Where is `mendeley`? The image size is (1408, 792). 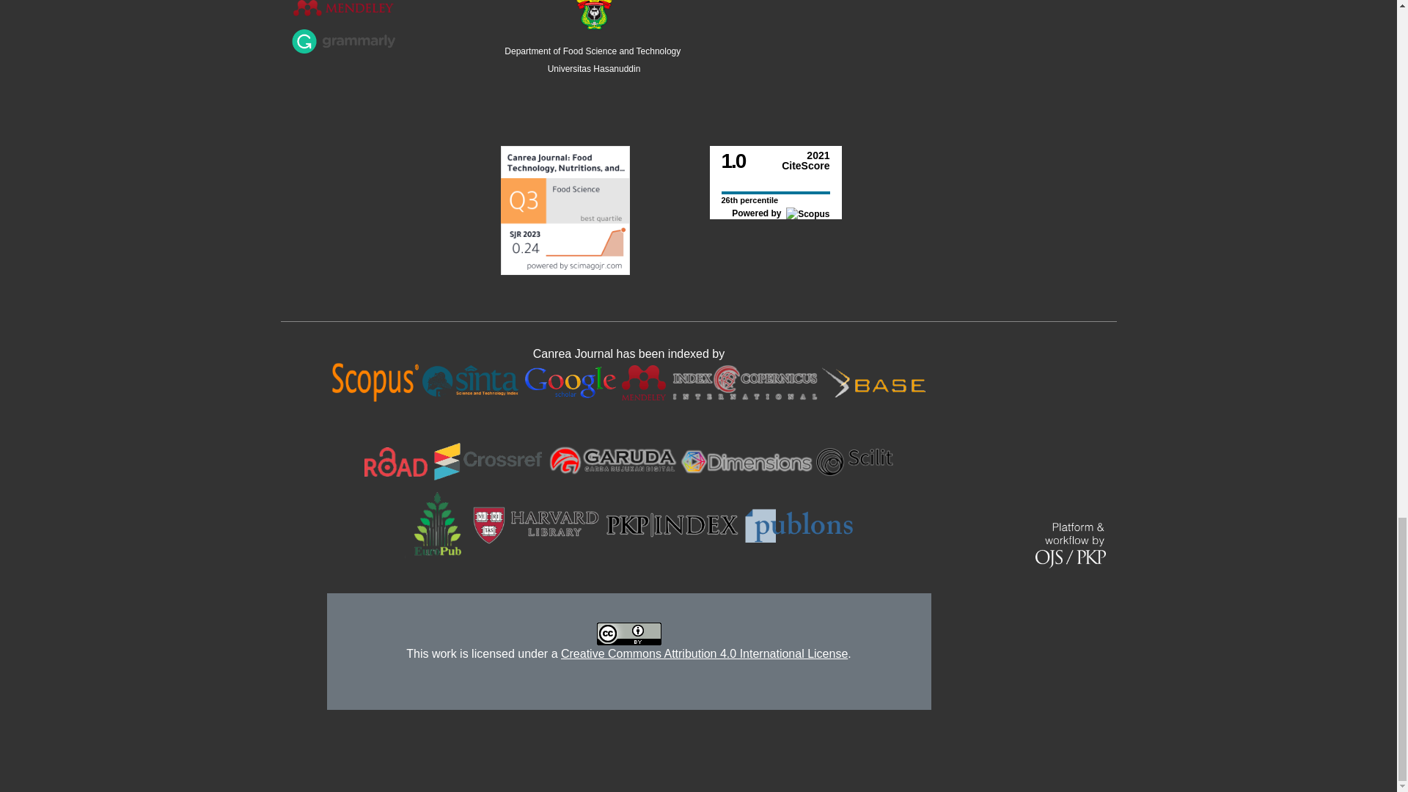
mendeley is located at coordinates (644, 381).